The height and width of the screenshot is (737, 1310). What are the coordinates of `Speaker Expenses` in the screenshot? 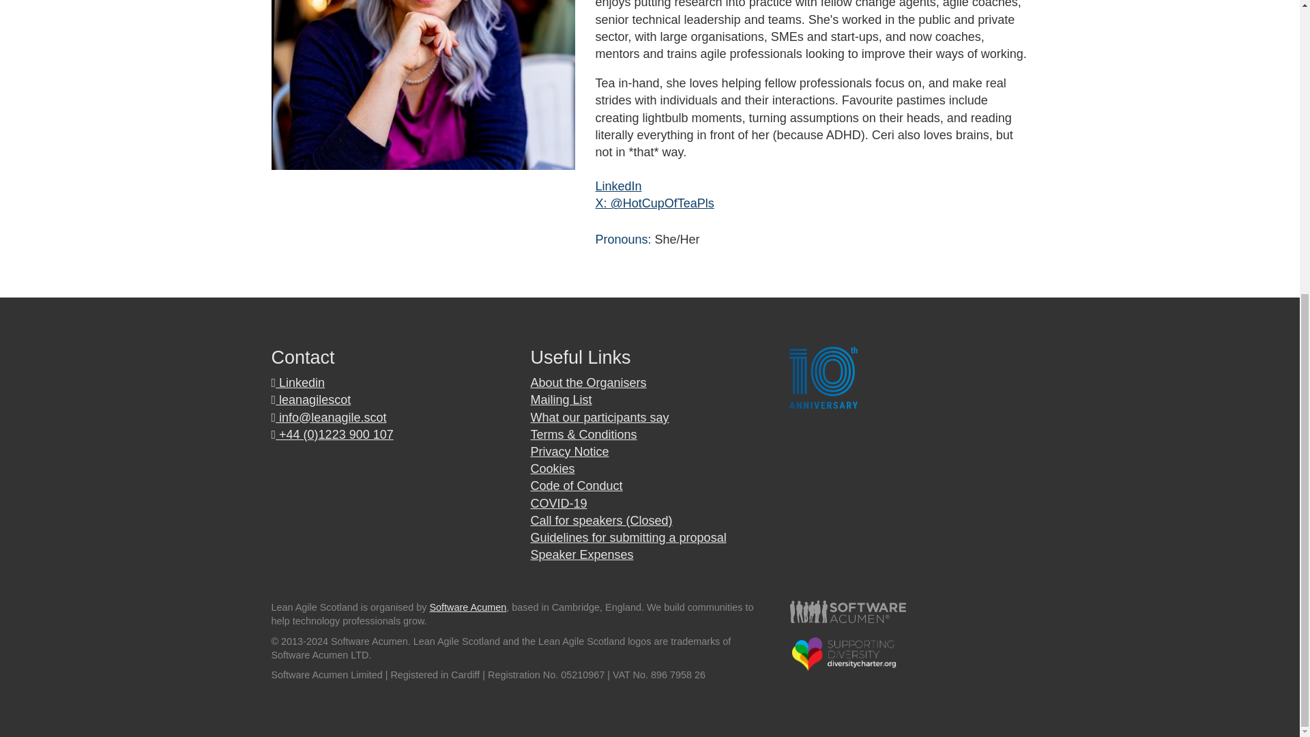 It's located at (581, 554).